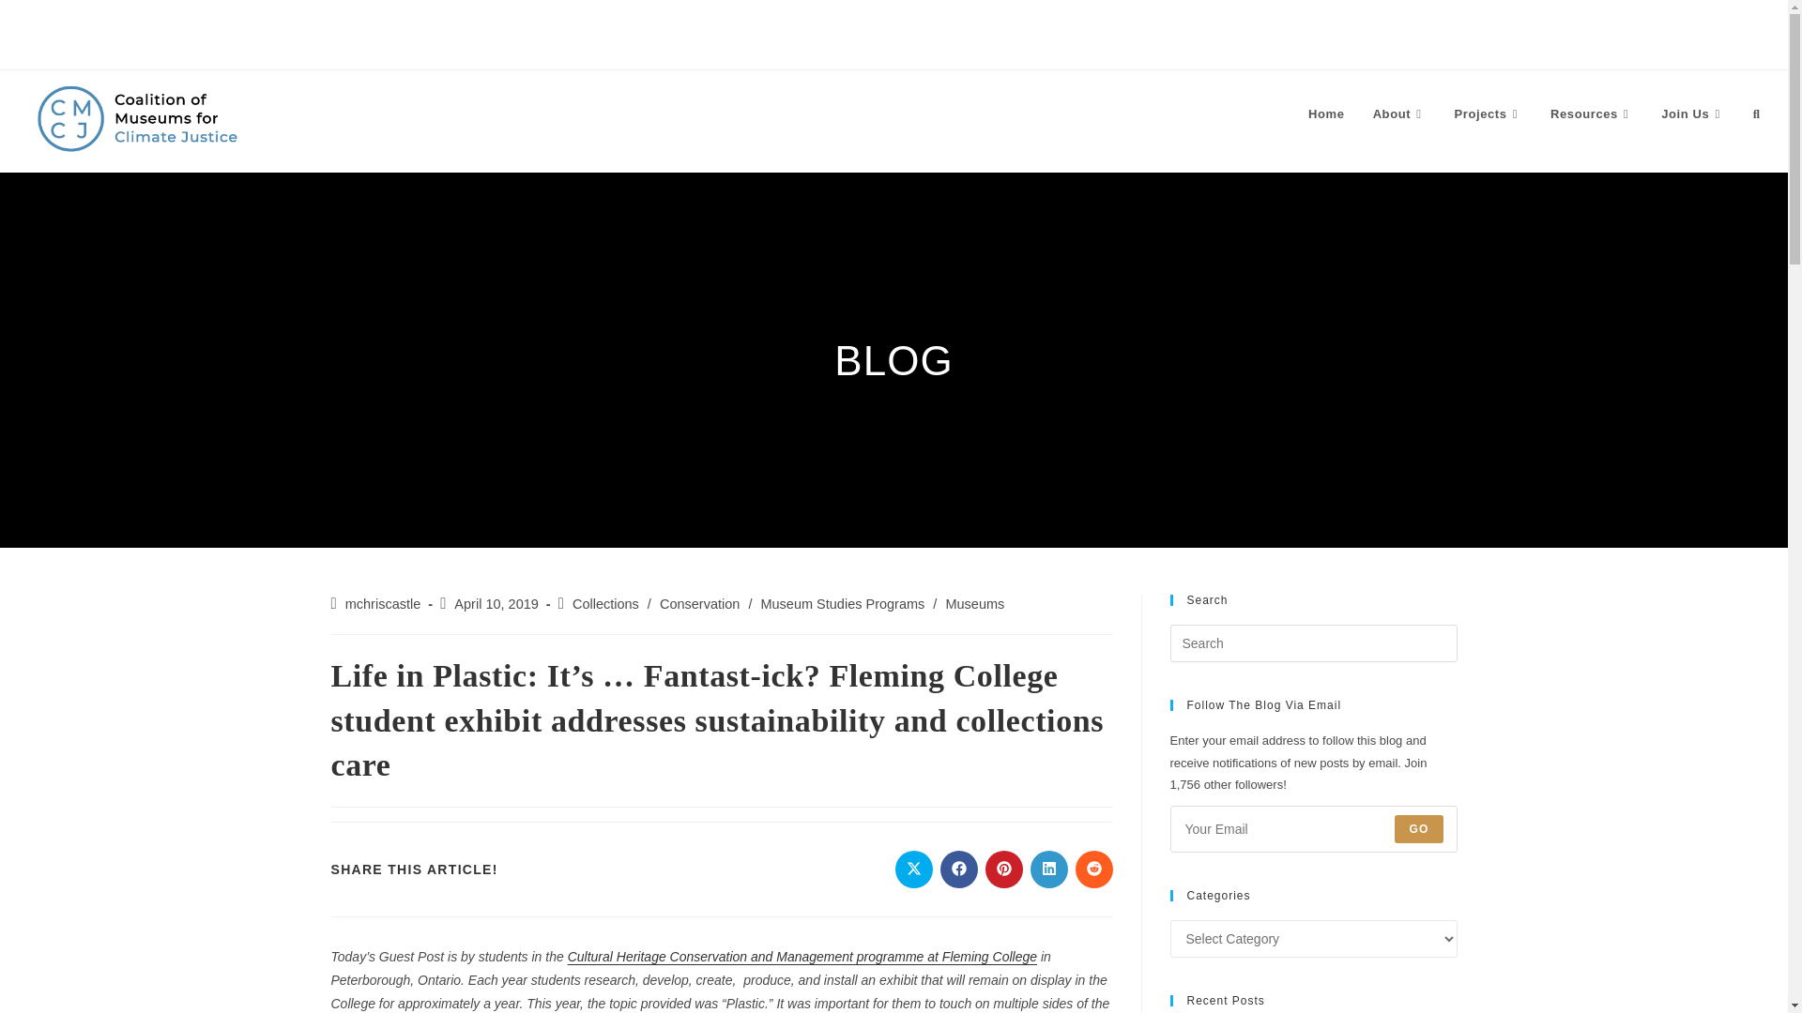 This screenshot has width=1802, height=1013. I want to click on mchriscastle, so click(383, 604).